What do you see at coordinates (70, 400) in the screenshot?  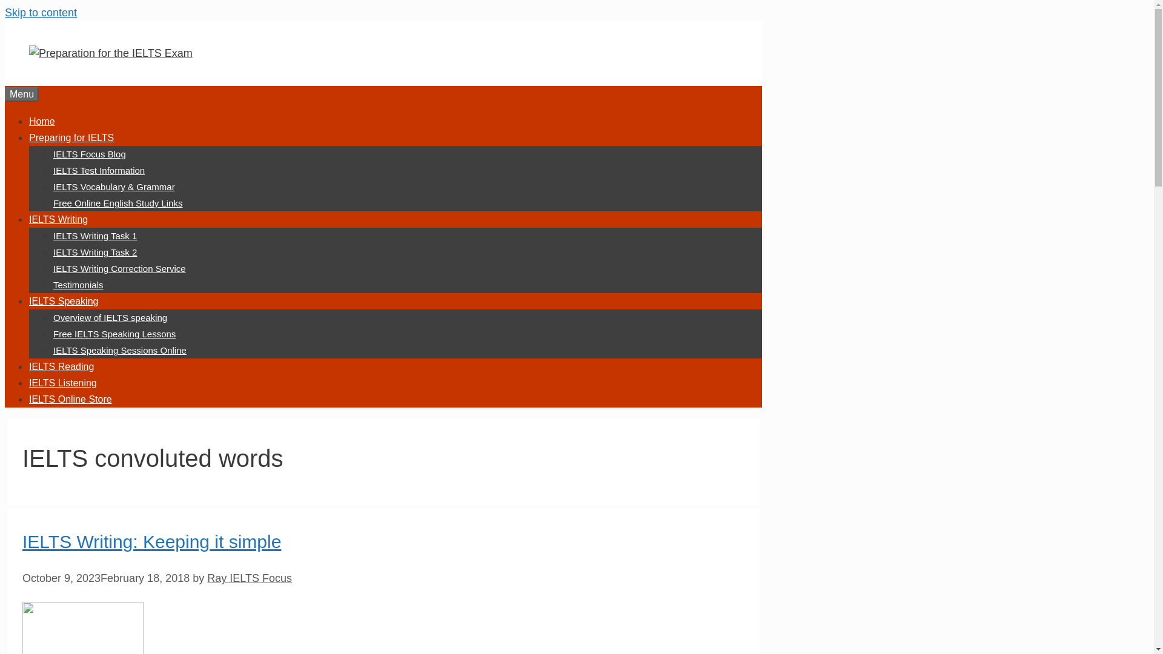 I see `IELTS Online Store` at bounding box center [70, 400].